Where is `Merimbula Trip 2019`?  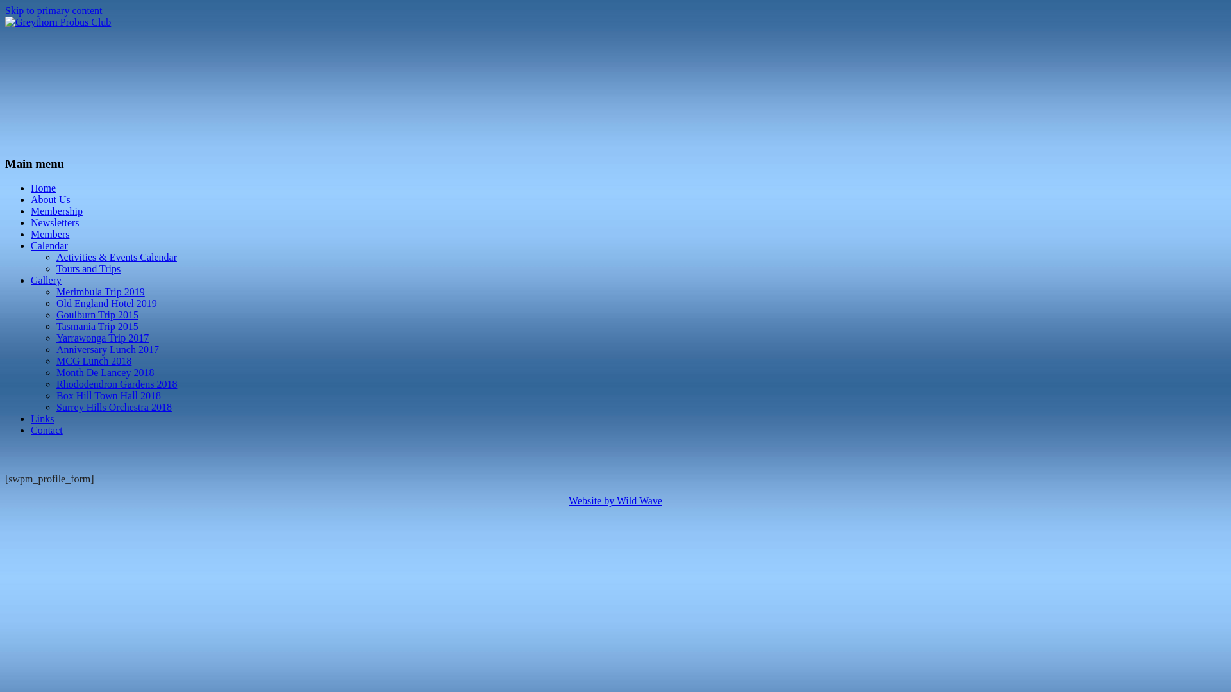 Merimbula Trip 2019 is located at coordinates (101, 292).